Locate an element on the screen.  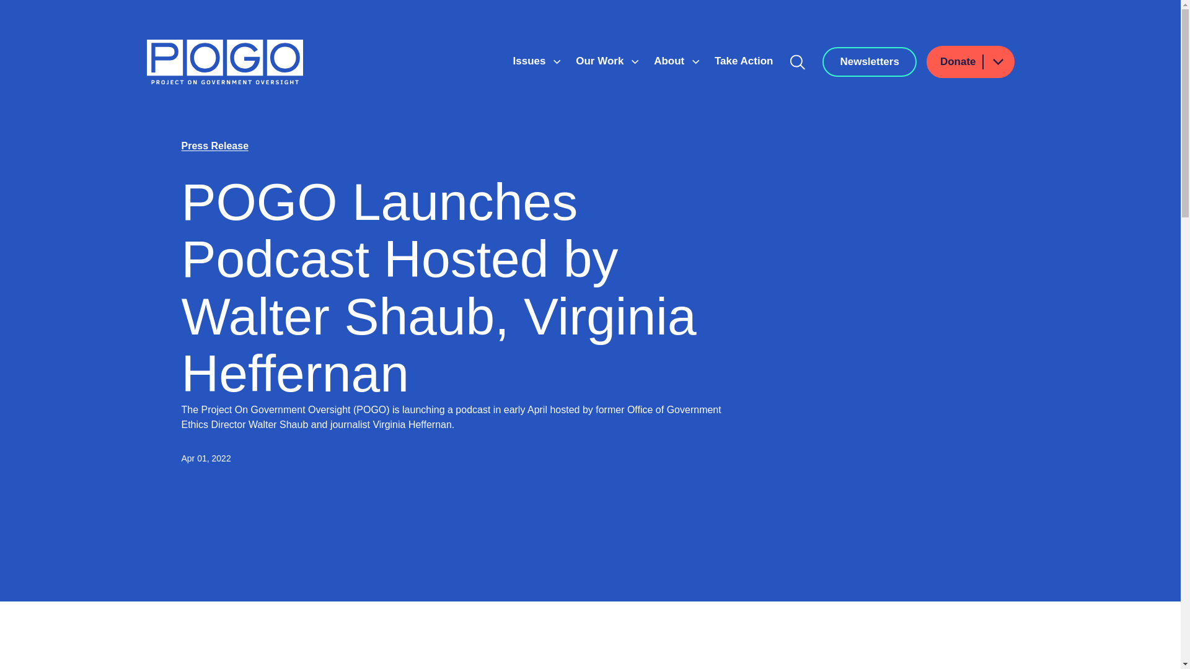
Our Work is located at coordinates (601, 61).